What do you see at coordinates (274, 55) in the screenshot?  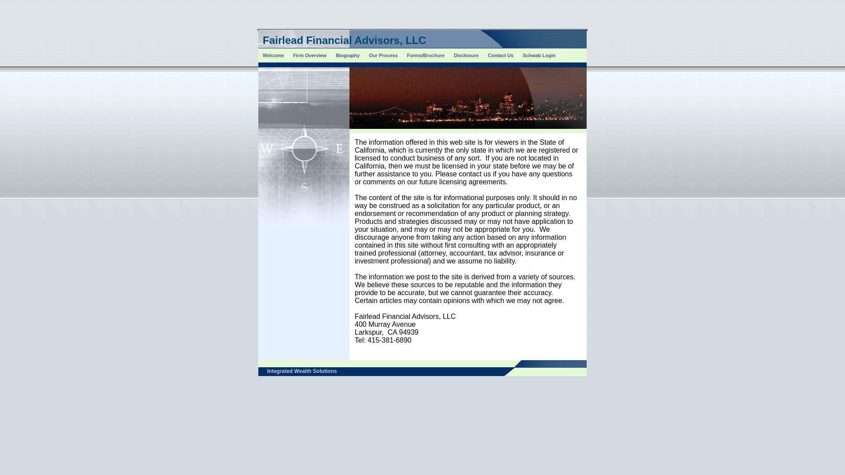 I see `Welcome` at bounding box center [274, 55].